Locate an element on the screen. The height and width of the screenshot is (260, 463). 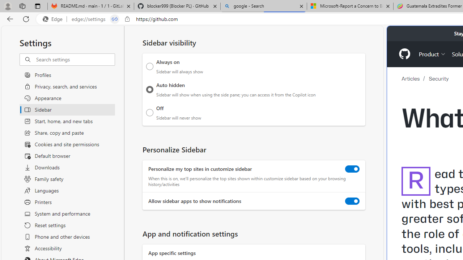
Articles is located at coordinates (415, 78).